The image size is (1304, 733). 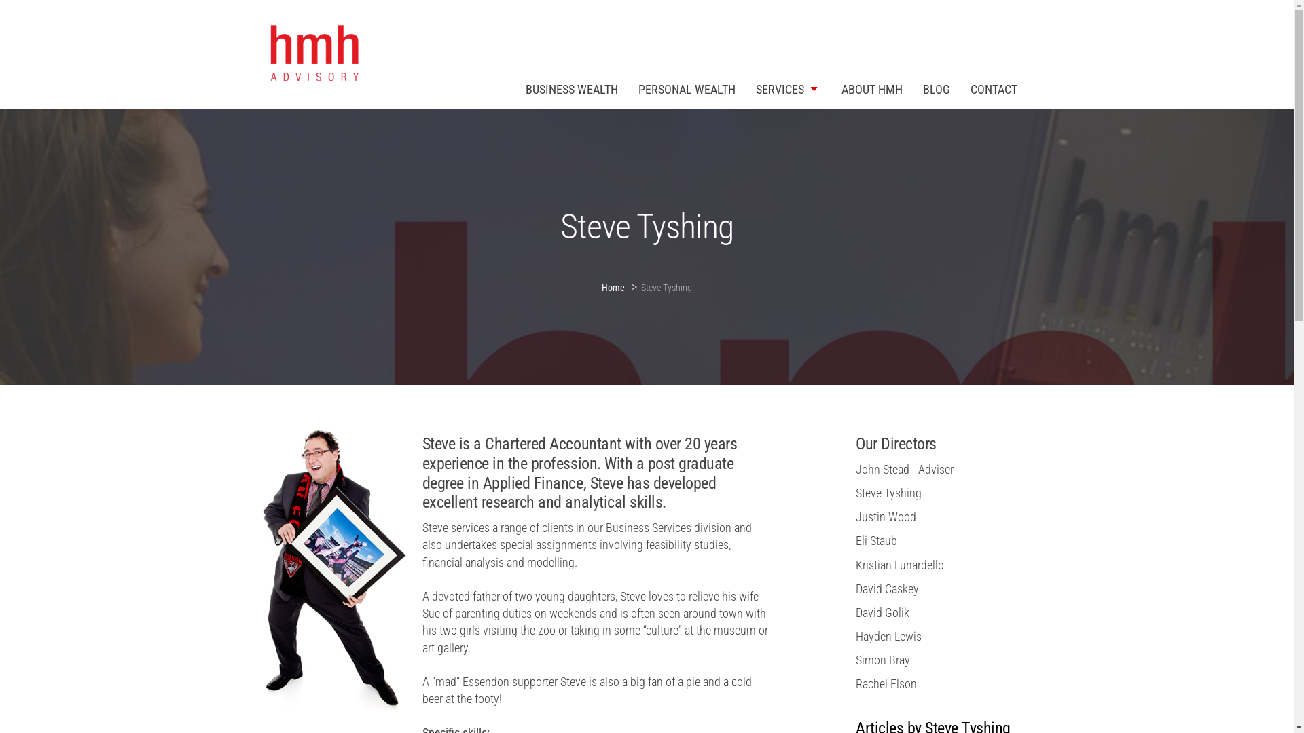 What do you see at coordinates (994, 88) in the screenshot?
I see `CONTACT` at bounding box center [994, 88].